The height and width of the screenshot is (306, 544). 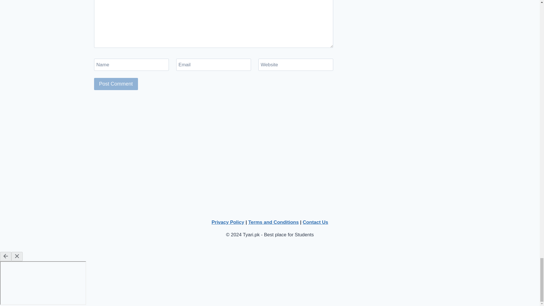 I want to click on Contact Us, so click(x=316, y=222).